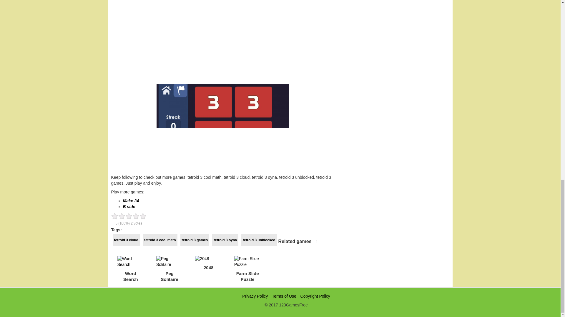 This screenshot has width=565, height=317. I want to click on tetroid 3 games, so click(195, 240).